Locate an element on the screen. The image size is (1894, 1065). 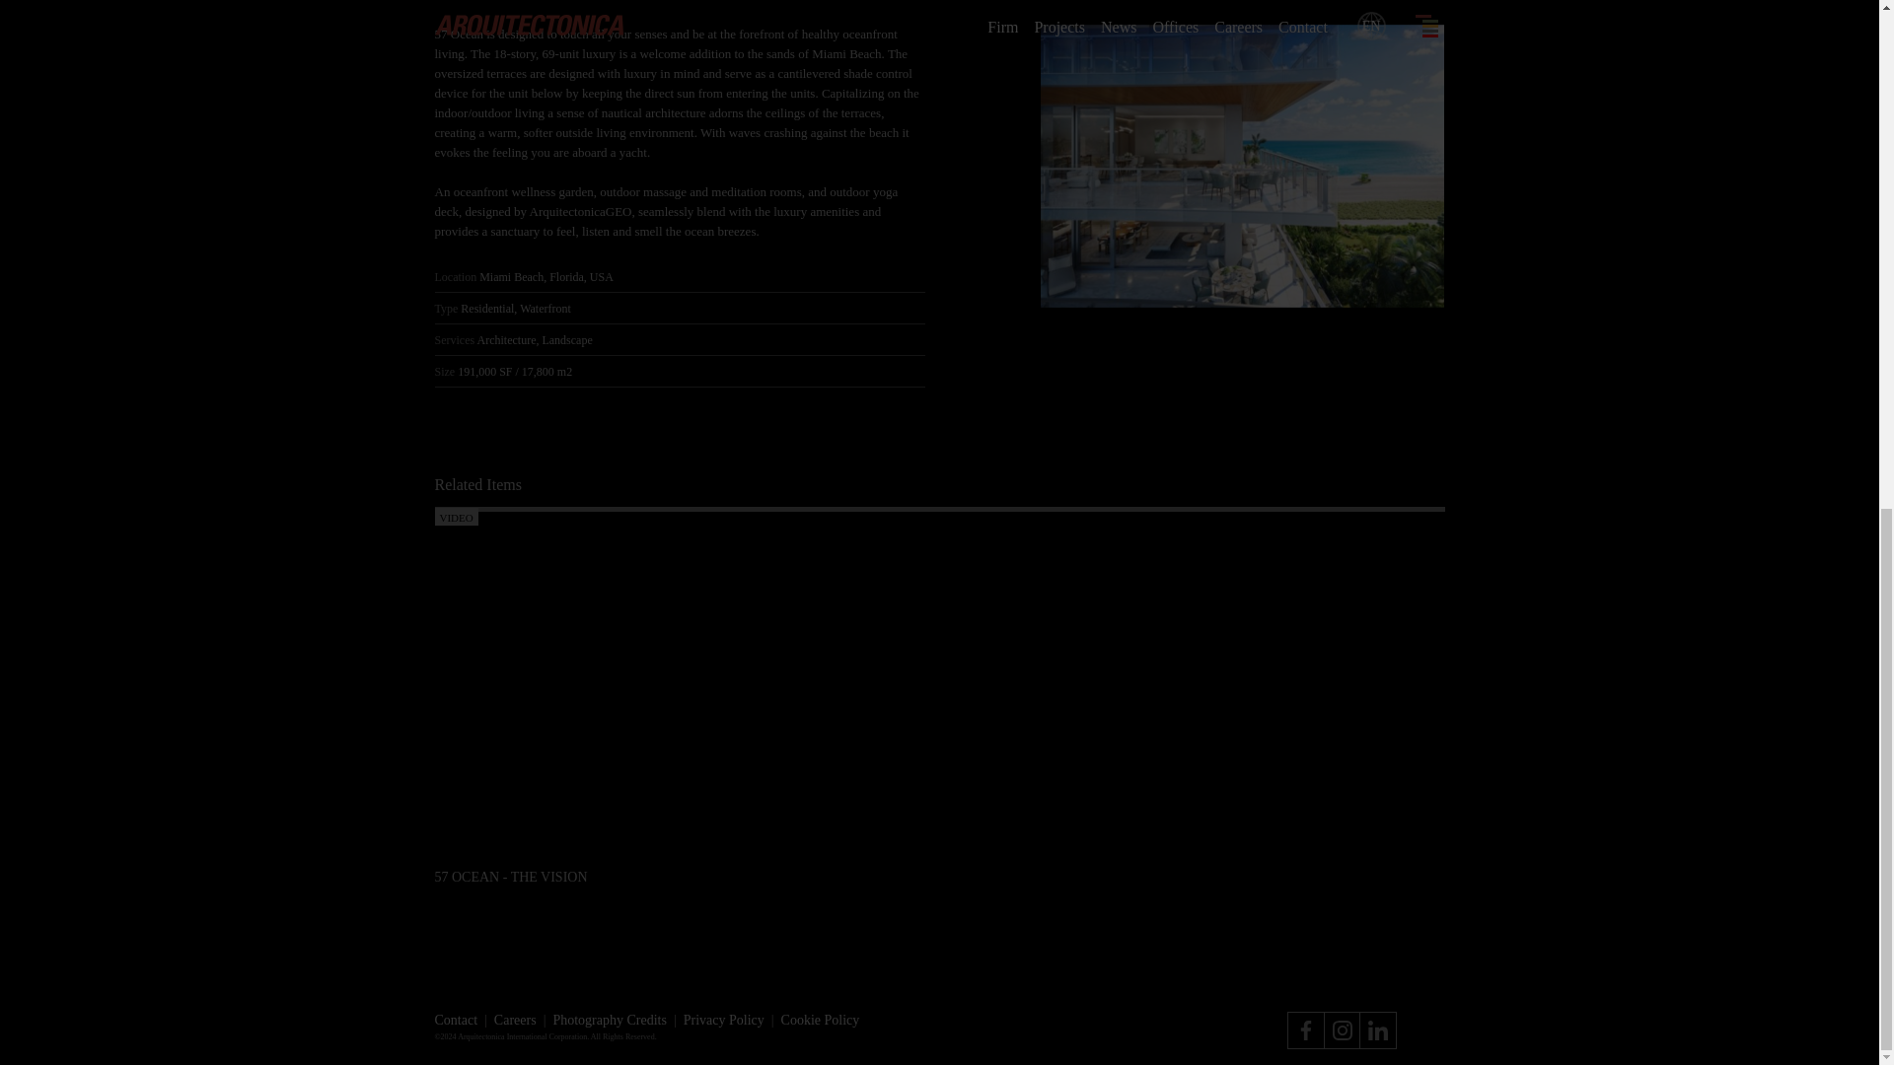
Cookie Policy is located at coordinates (820, 1020).